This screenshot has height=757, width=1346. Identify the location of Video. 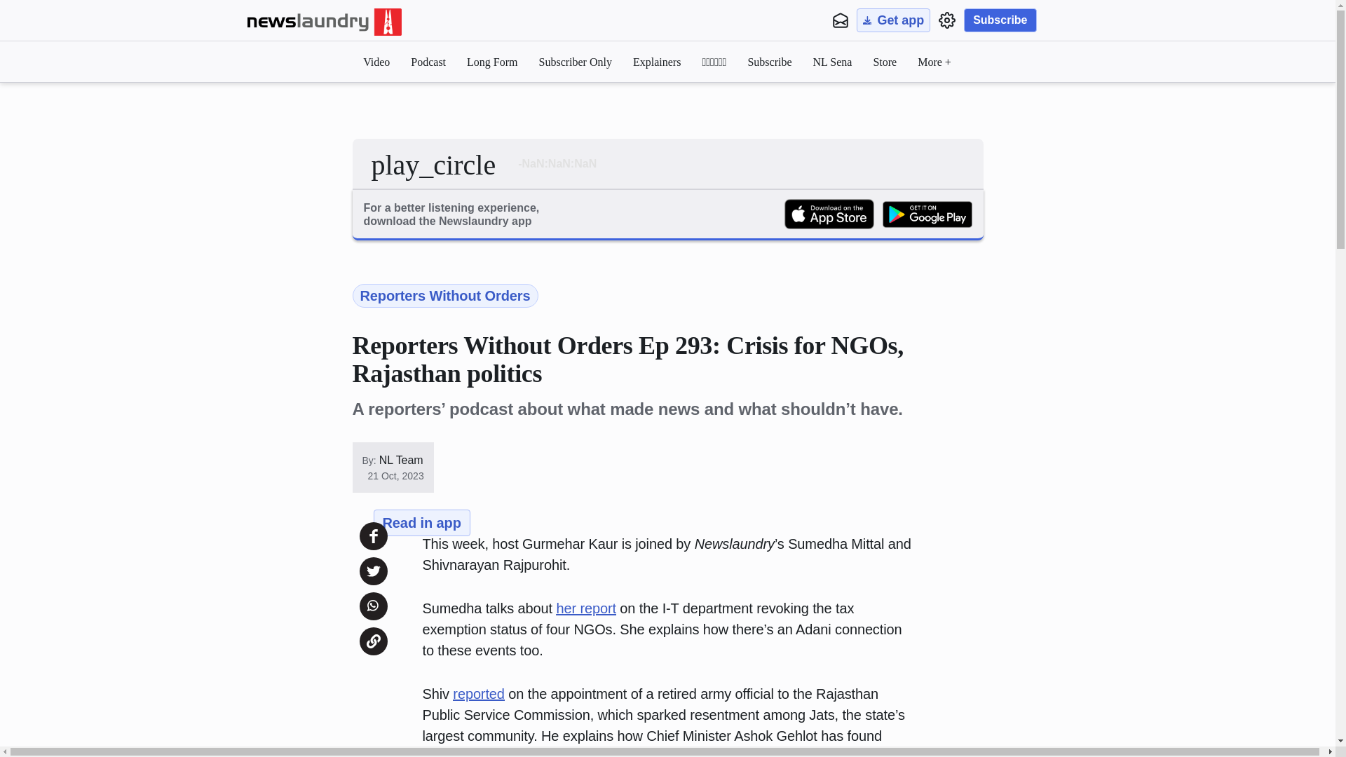
(376, 62).